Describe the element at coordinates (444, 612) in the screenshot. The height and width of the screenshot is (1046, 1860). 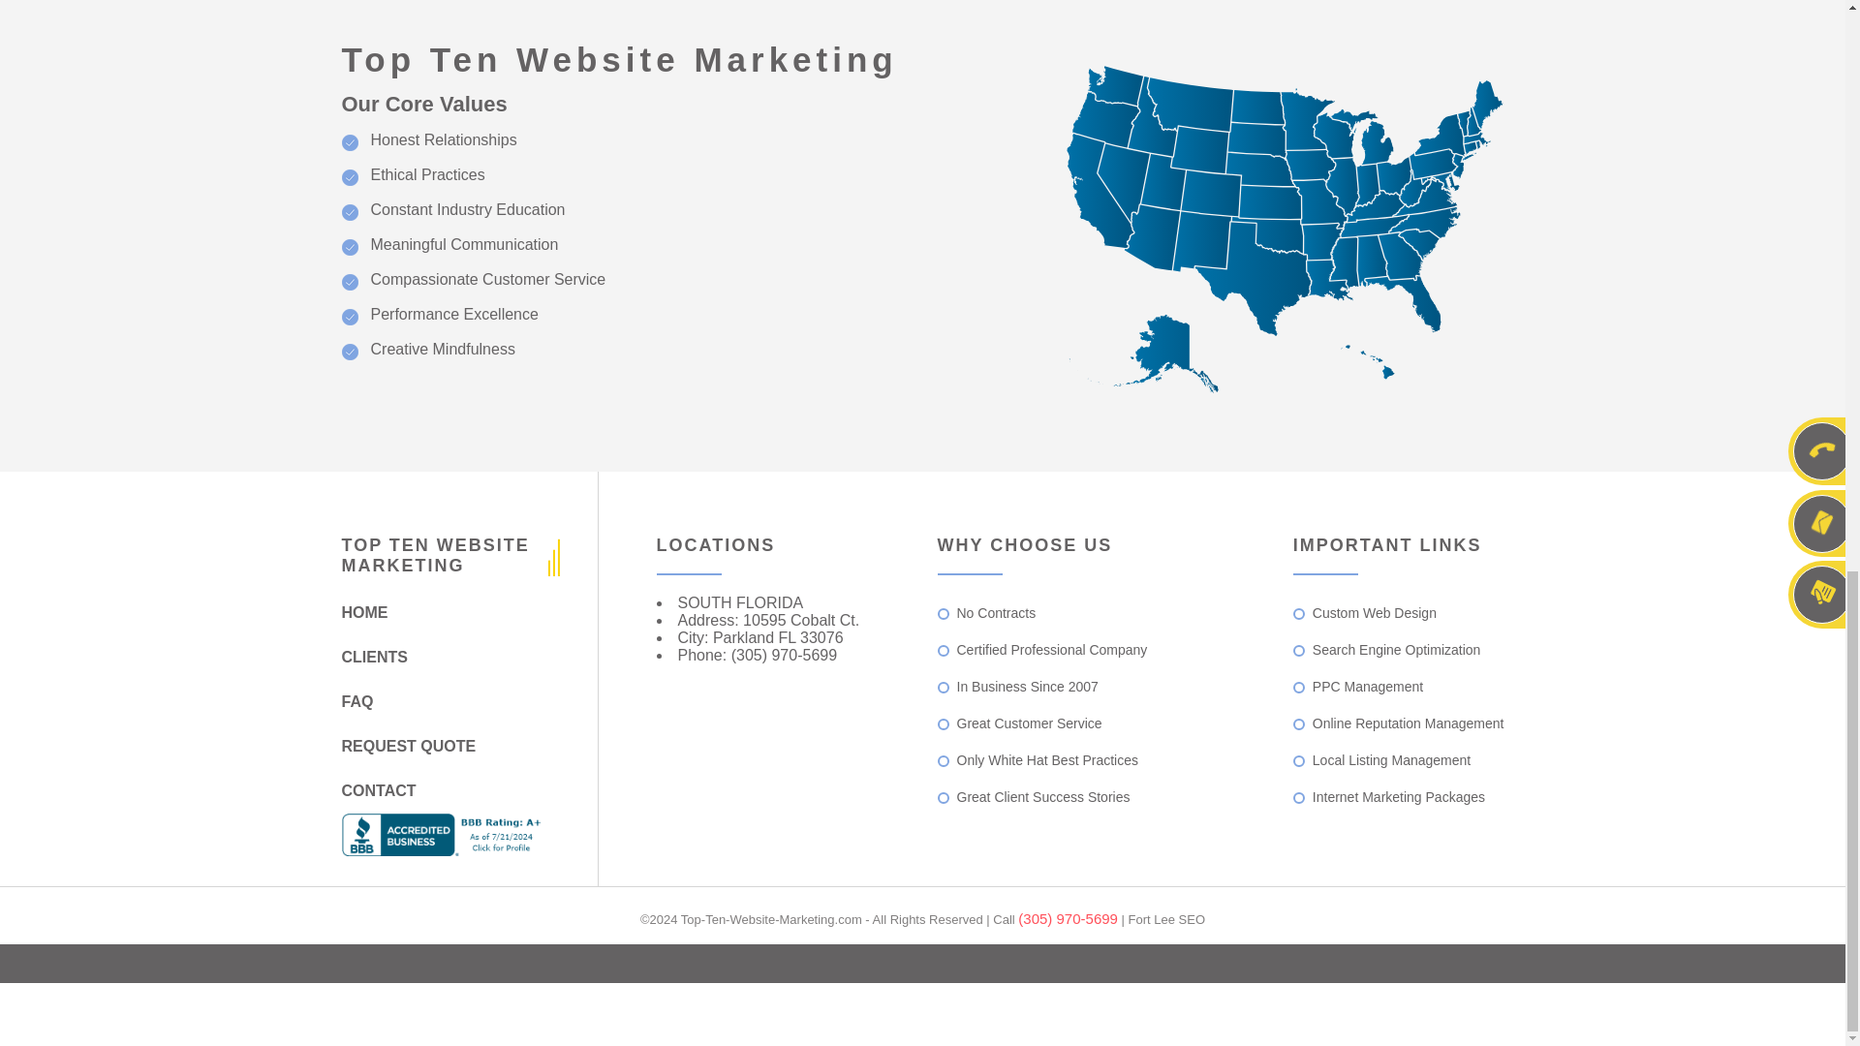
I see `HOME` at that location.